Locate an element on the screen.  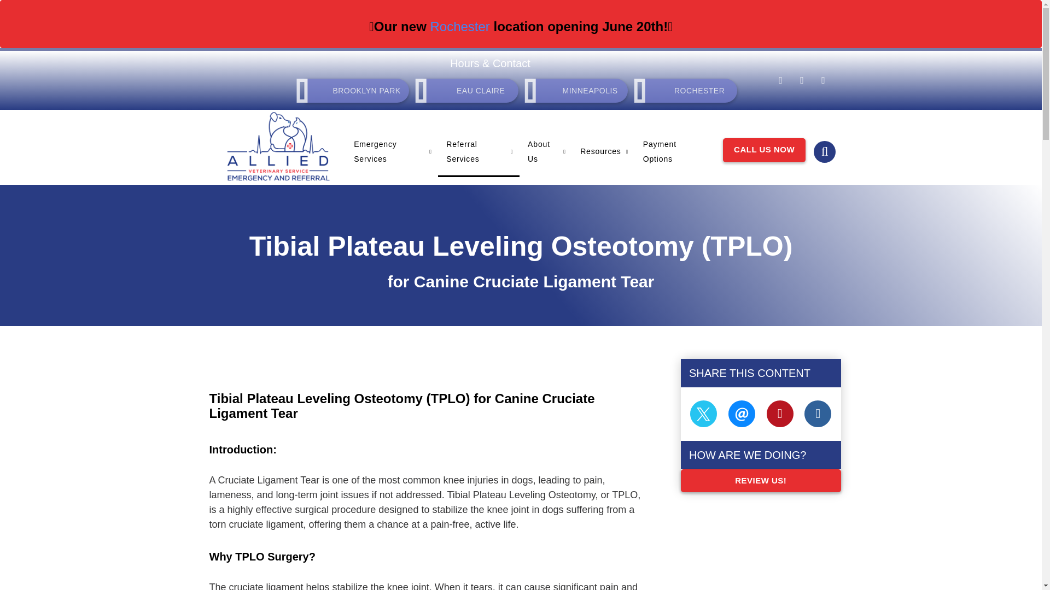
Rochester is located at coordinates (690, 90).